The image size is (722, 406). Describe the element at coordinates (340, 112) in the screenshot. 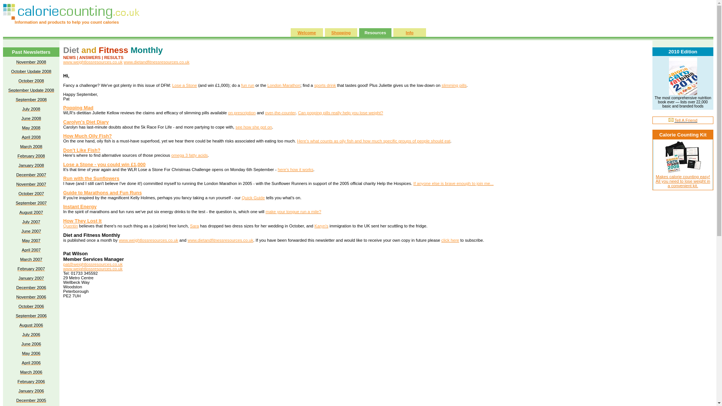

I see `Can popping pills really help you lose weight?` at that location.